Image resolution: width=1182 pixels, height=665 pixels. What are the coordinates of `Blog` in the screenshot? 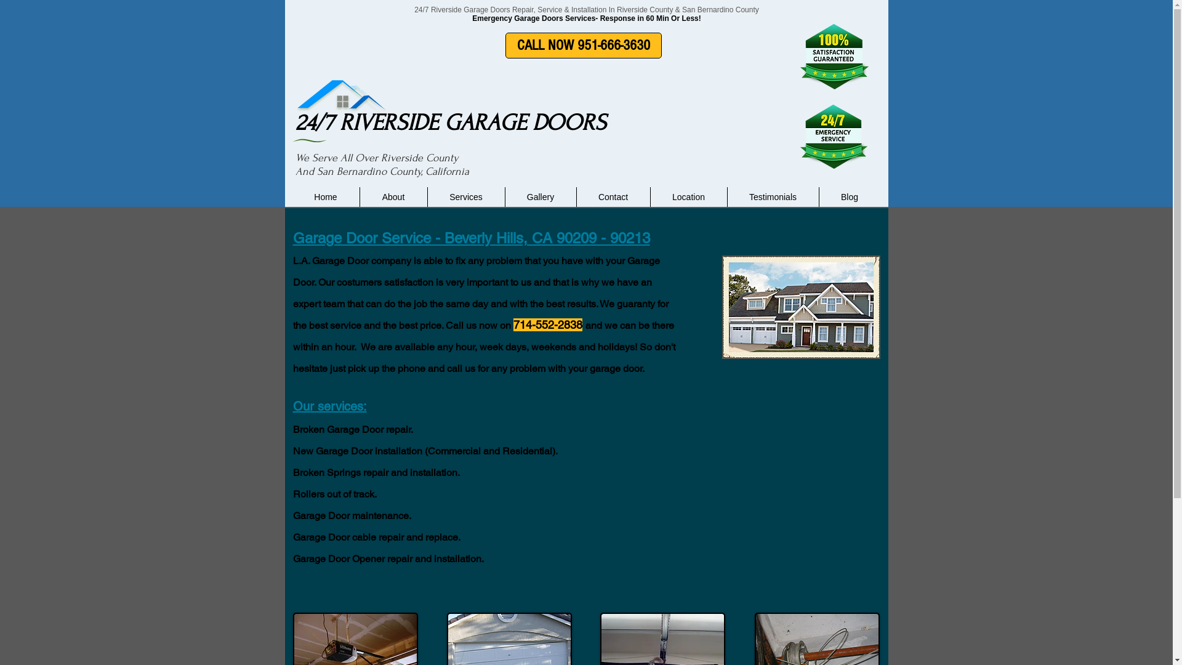 It's located at (850, 197).